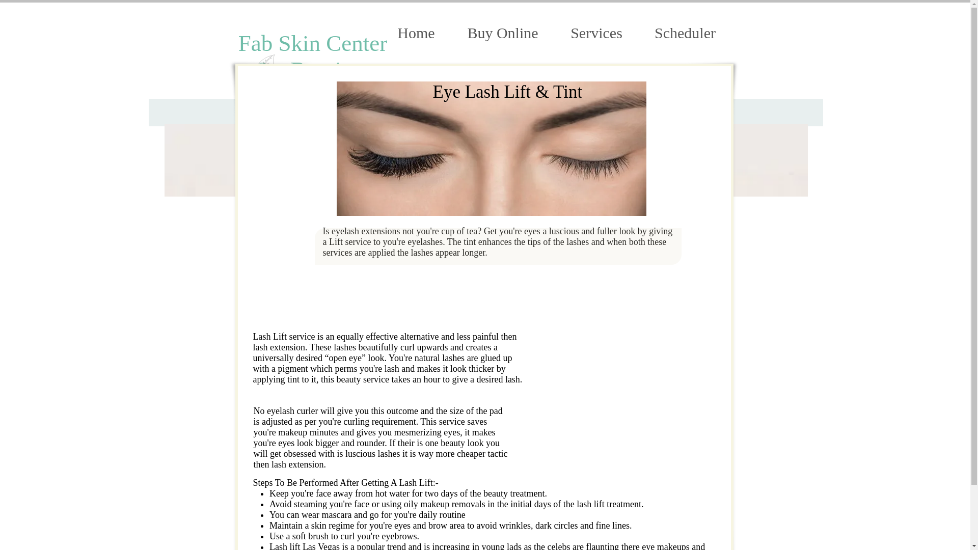  Describe the element at coordinates (685, 33) in the screenshot. I see `Scheduler` at that location.